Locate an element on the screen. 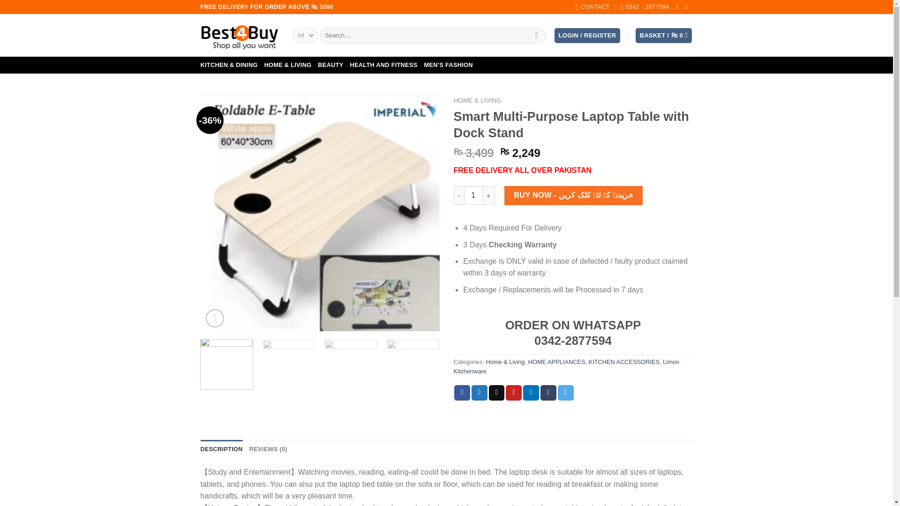  Share on Twitter is located at coordinates (480, 393).